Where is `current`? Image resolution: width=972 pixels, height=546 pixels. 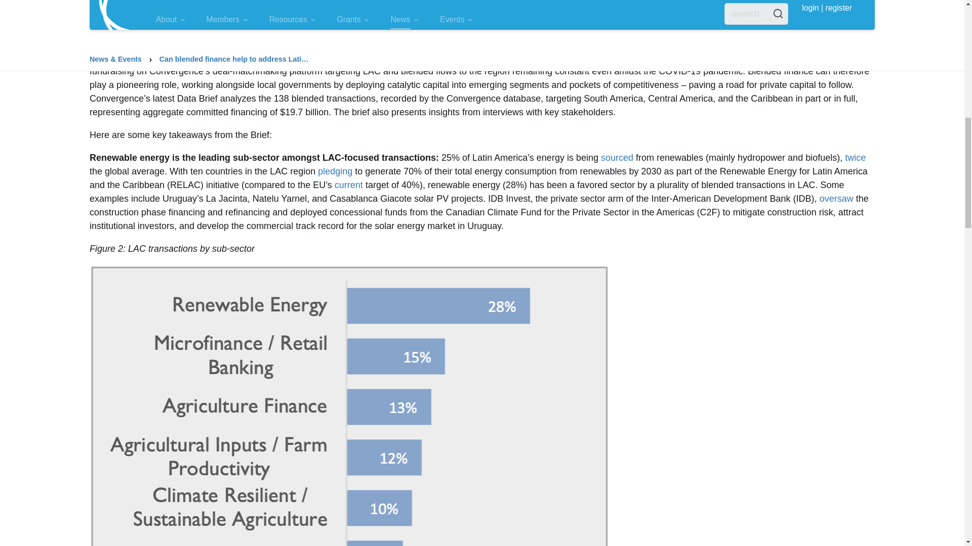
current is located at coordinates (348, 185).